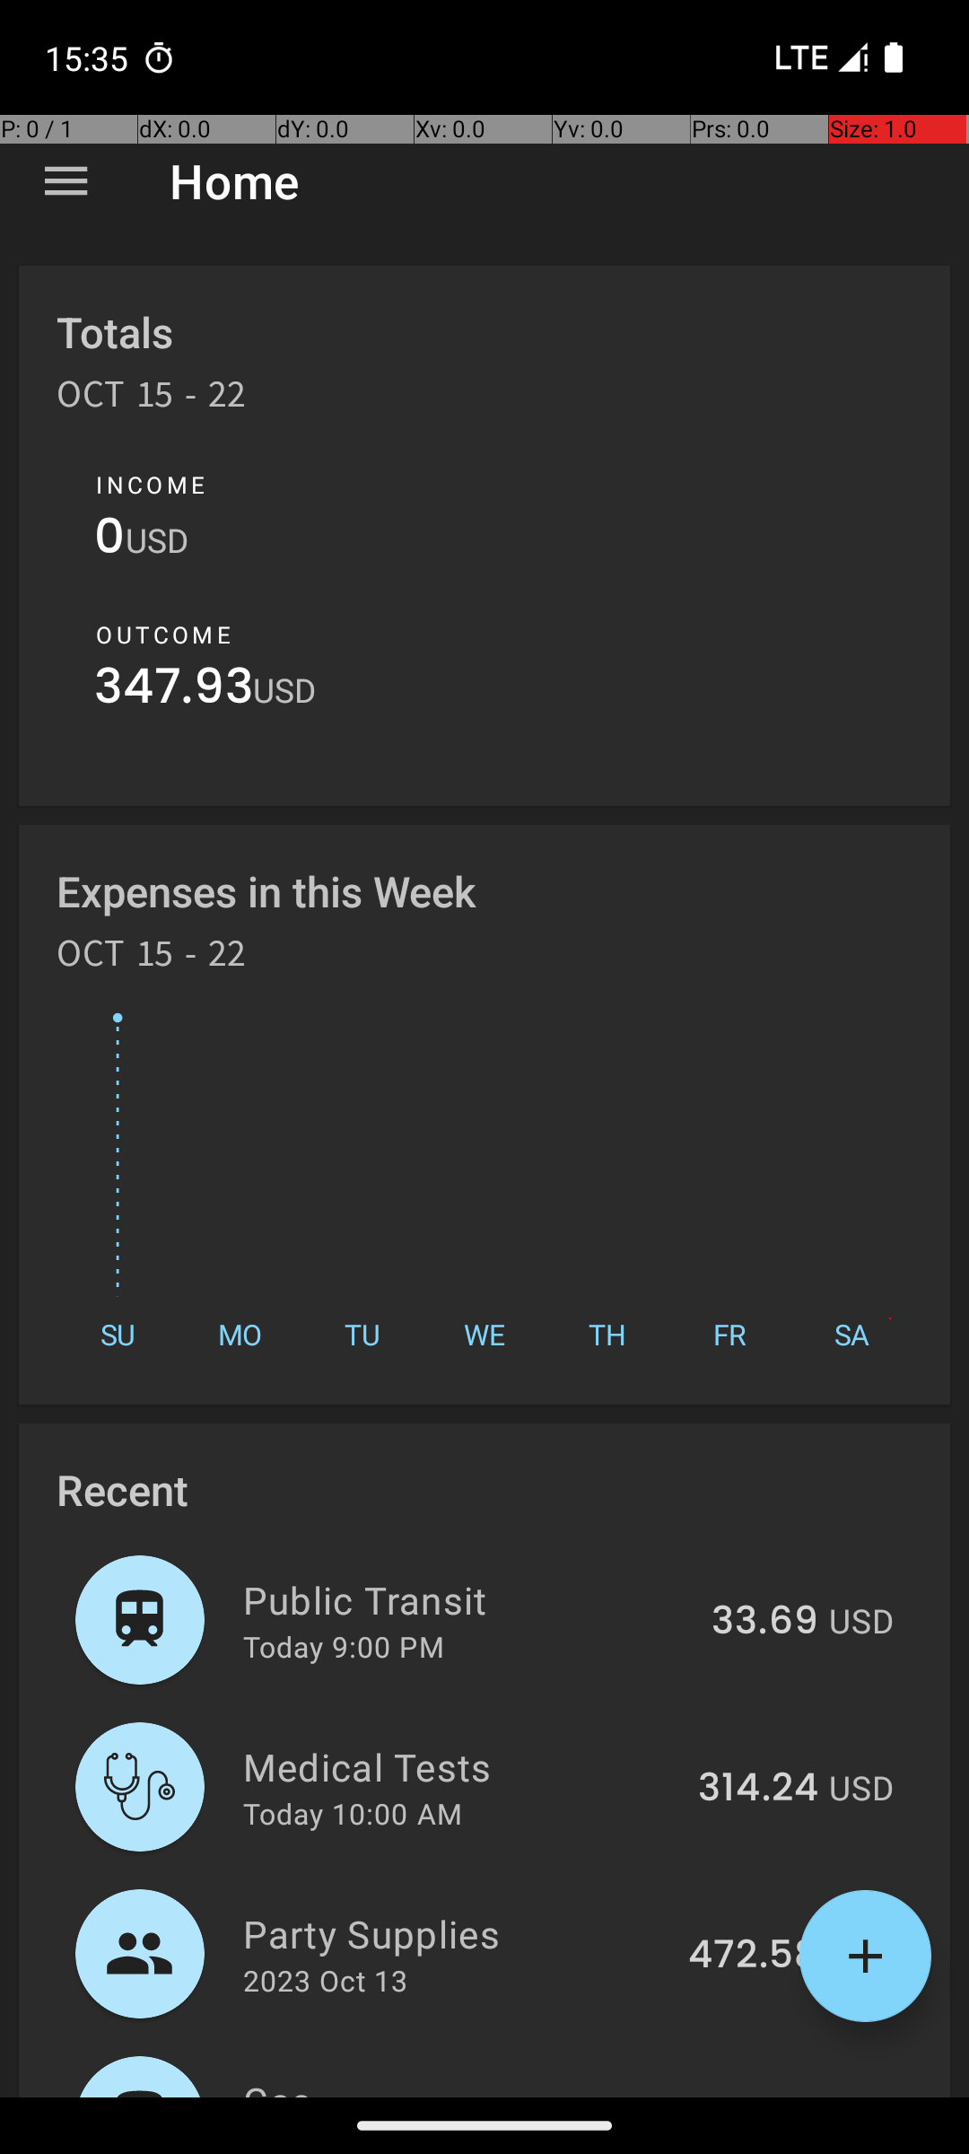 This screenshot has height=2154, width=969. What do you see at coordinates (353, 1813) in the screenshot?
I see `Today 10:00 AM` at bounding box center [353, 1813].